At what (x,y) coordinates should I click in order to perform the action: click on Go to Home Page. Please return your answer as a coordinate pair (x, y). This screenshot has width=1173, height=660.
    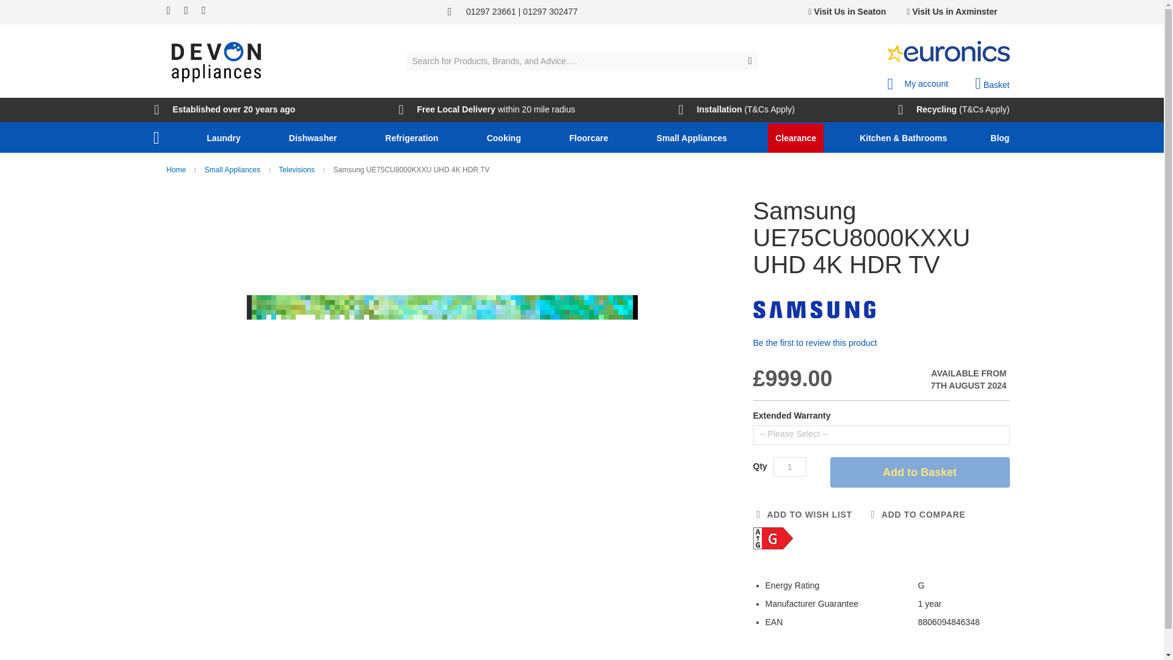
    Looking at the image, I should click on (177, 170).